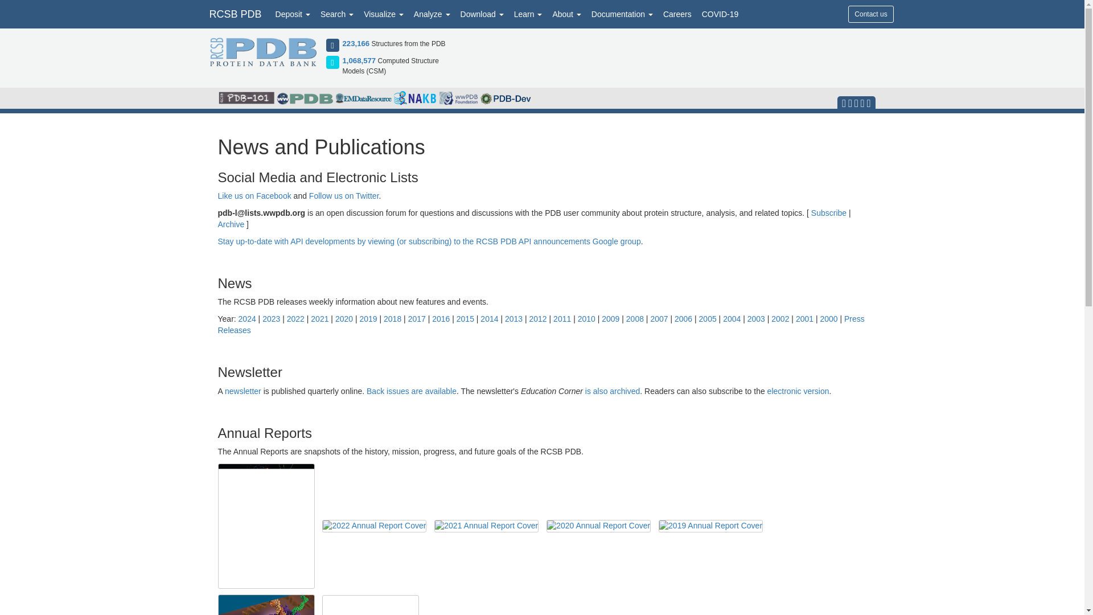 The width and height of the screenshot is (1093, 615). What do you see at coordinates (293, 14) in the screenshot?
I see `Deposit ` at bounding box center [293, 14].